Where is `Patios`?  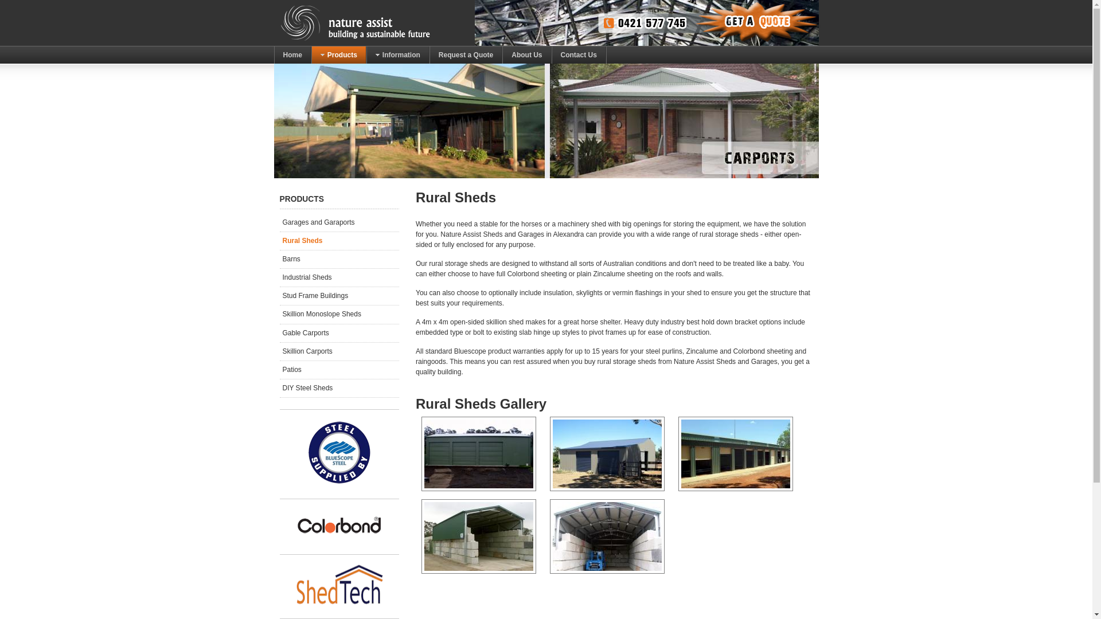
Patios is located at coordinates (339, 370).